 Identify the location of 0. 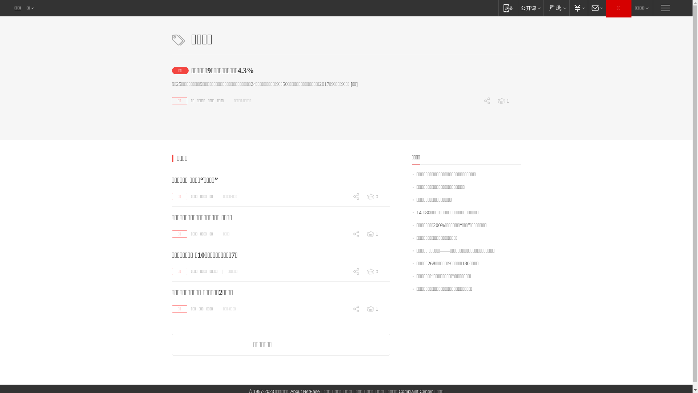
(378, 272).